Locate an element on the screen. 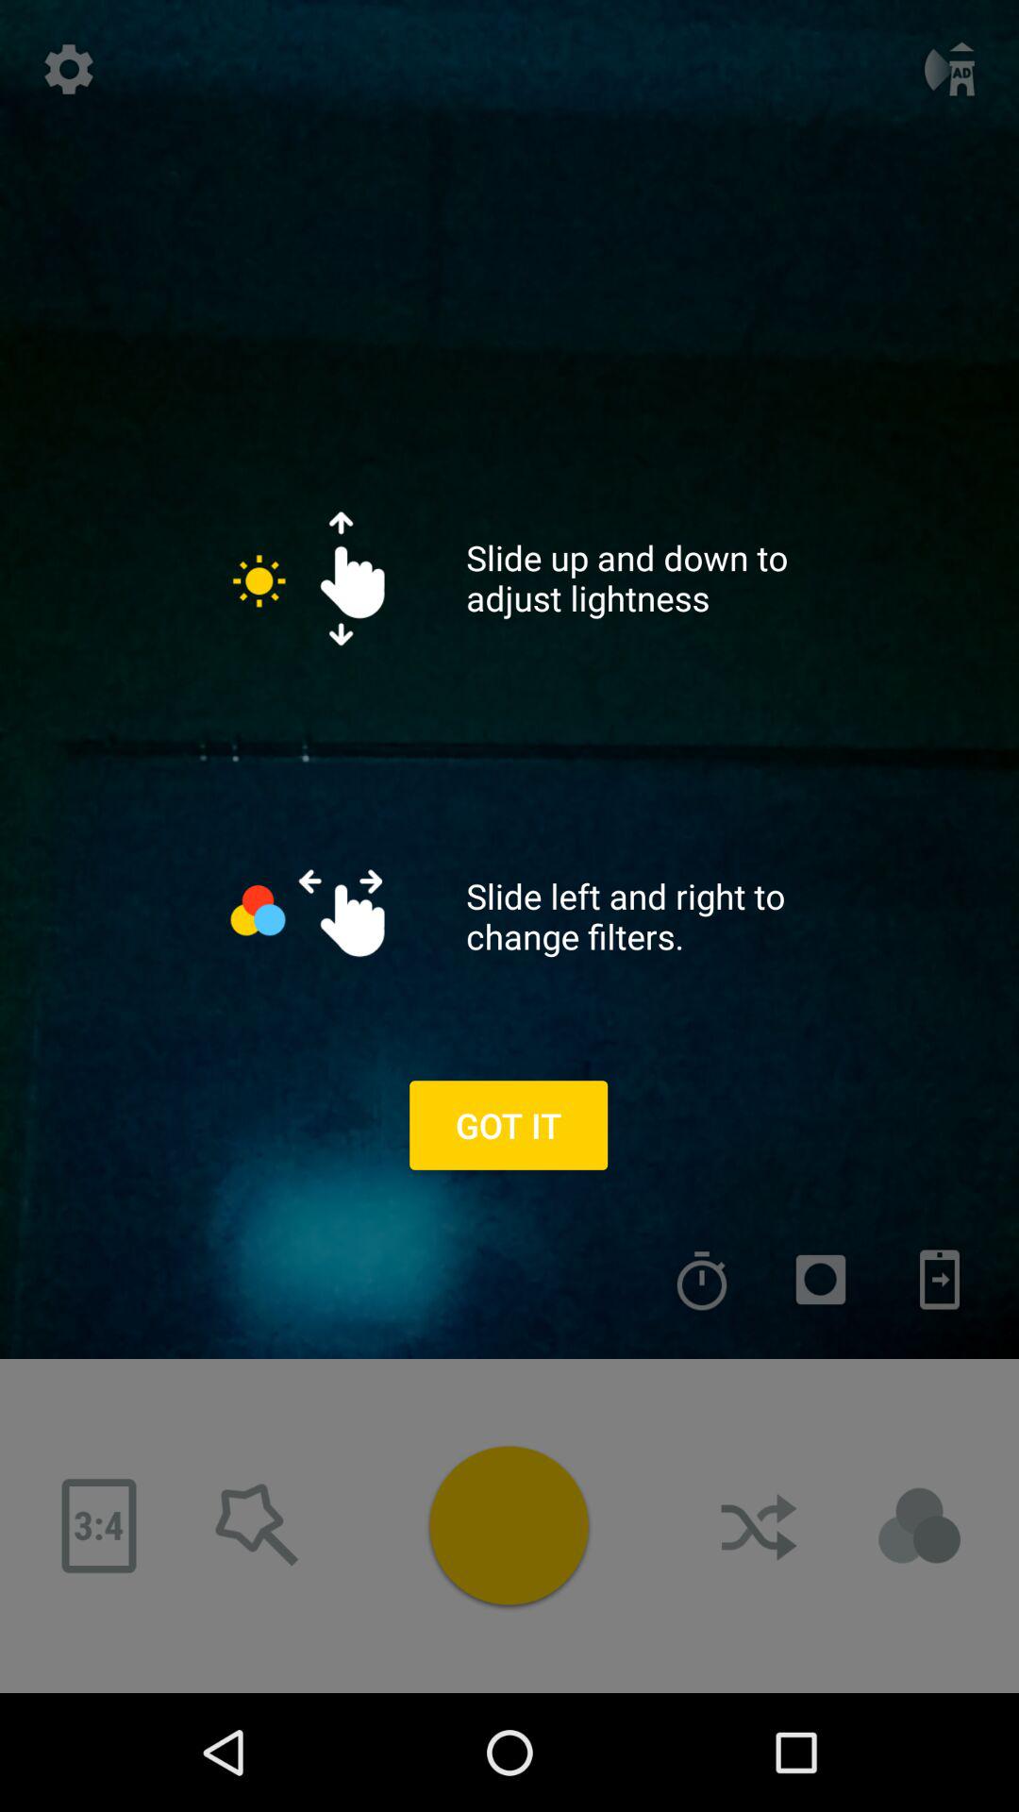 This screenshot has width=1019, height=1812. forword is located at coordinates (940, 1280).